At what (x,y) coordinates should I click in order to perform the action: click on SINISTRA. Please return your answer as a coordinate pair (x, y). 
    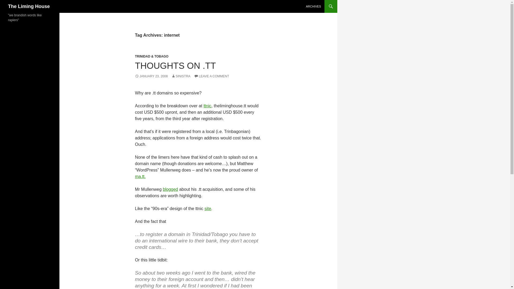
    Looking at the image, I should click on (180, 76).